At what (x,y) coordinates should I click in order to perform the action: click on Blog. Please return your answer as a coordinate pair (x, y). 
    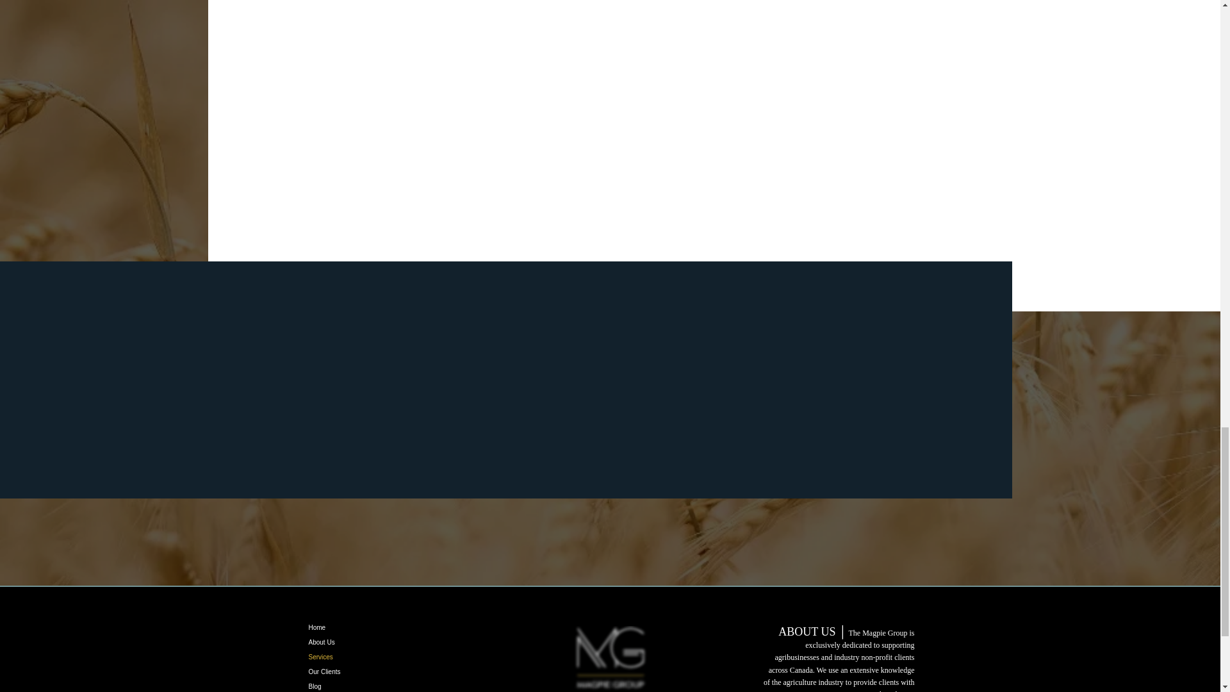
    Looking at the image, I should click on (354, 686).